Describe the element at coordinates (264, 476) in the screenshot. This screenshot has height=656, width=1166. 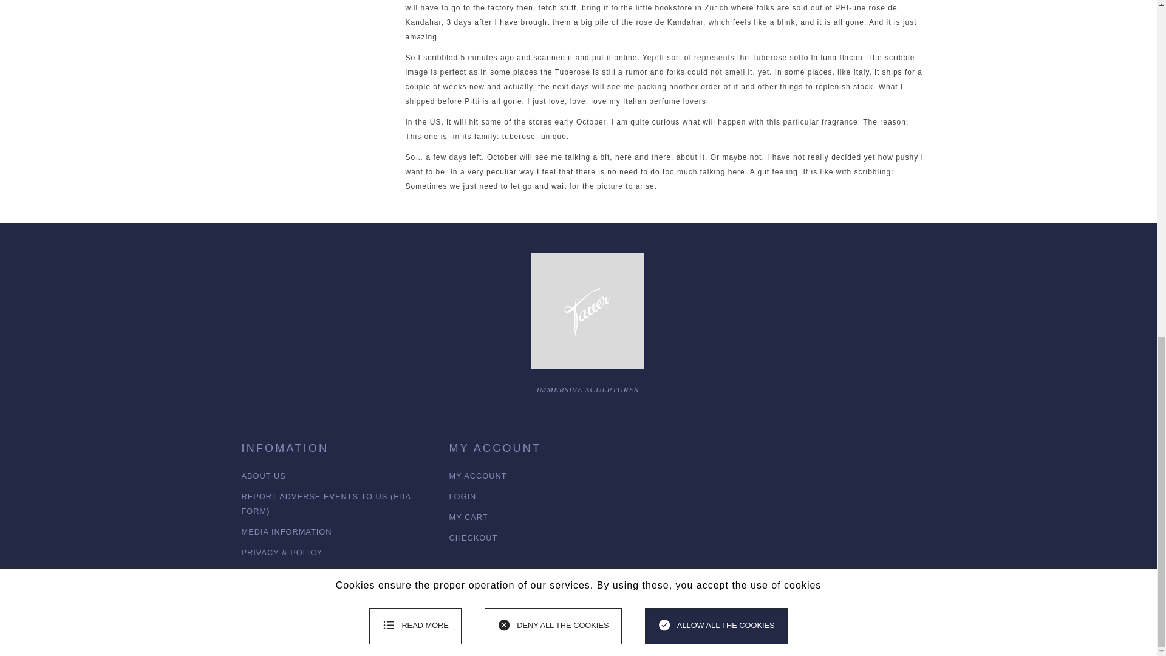
I see `ABOUT US` at that location.